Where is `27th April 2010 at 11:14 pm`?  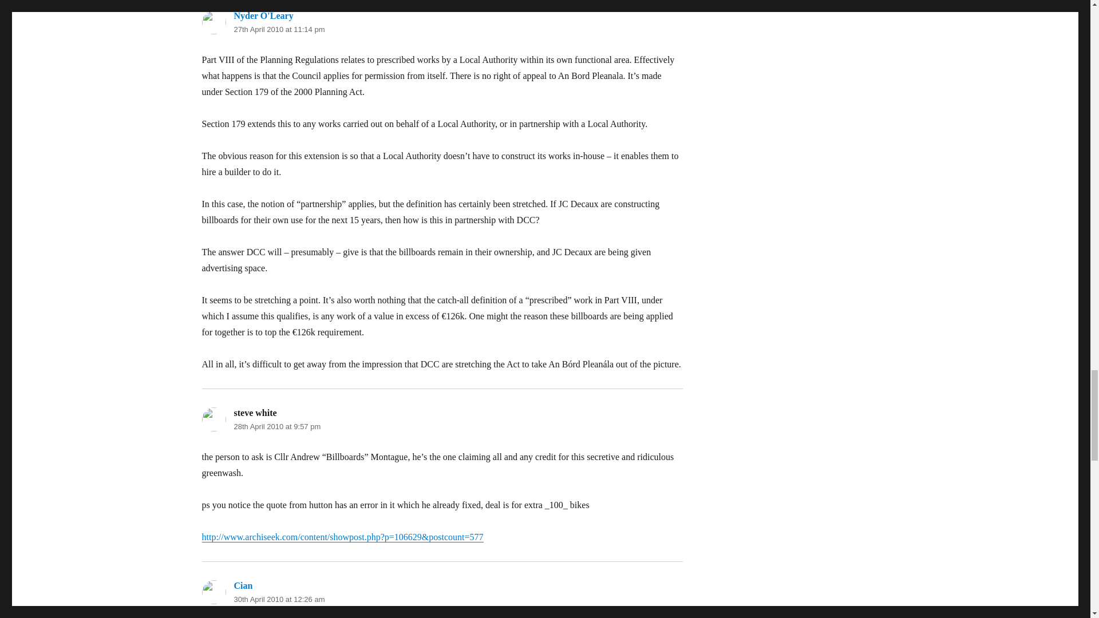 27th April 2010 at 11:14 pm is located at coordinates (278, 30).